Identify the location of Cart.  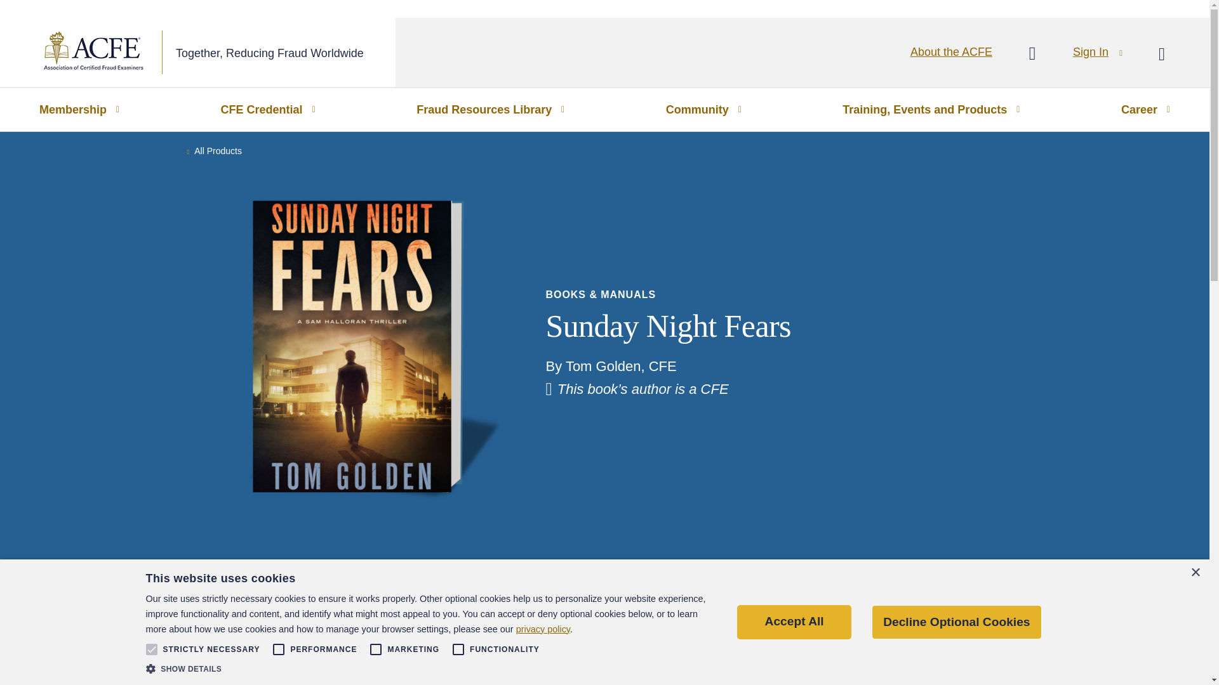
(1032, 53).